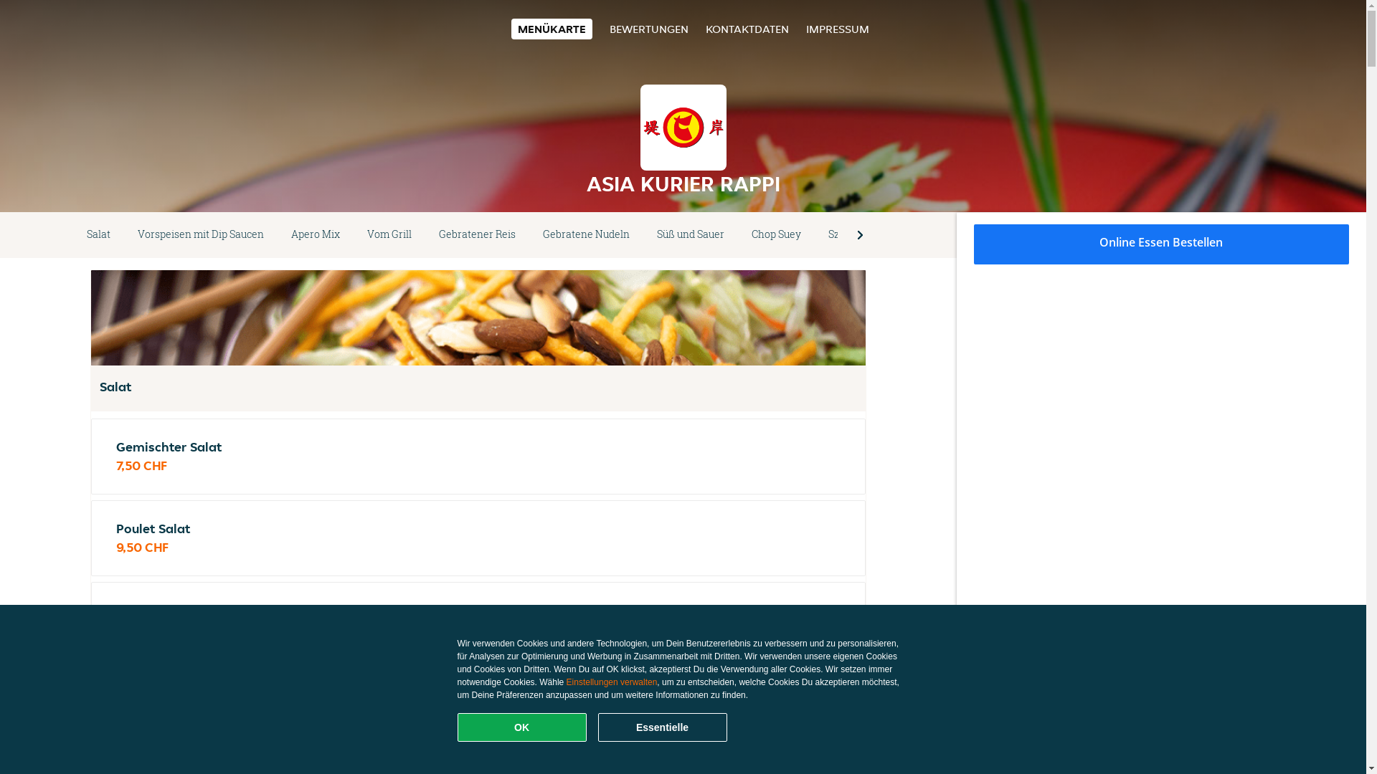 The image size is (1377, 774). What do you see at coordinates (612, 682) in the screenshot?
I see `Einstellungen verwalten` at bounding box center [612, 682].